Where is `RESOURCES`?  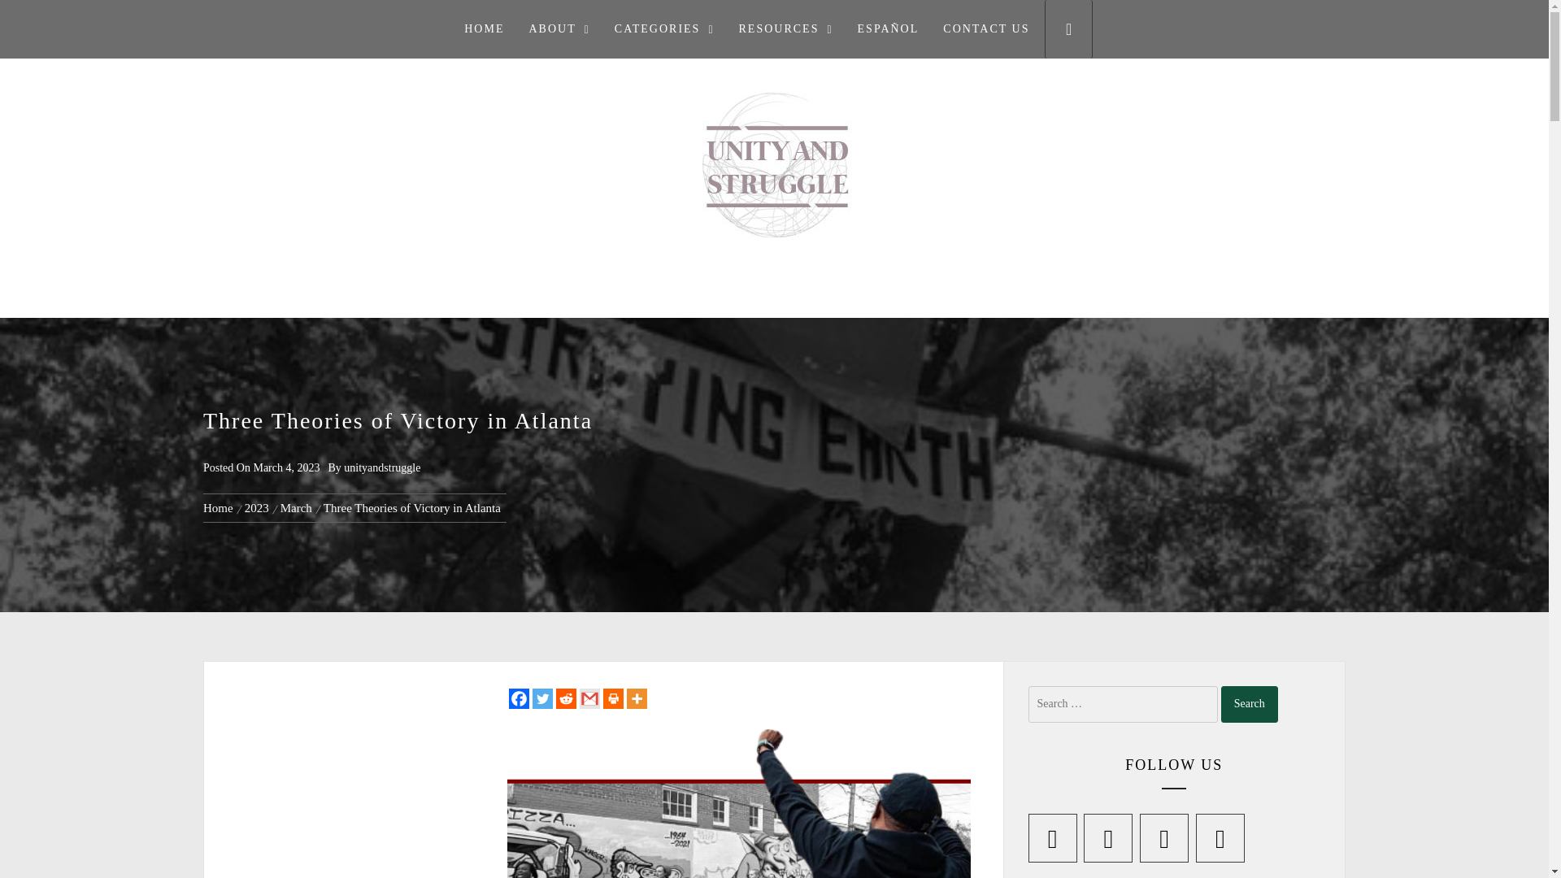 RESOURCES is located at coordinates (786, 29).